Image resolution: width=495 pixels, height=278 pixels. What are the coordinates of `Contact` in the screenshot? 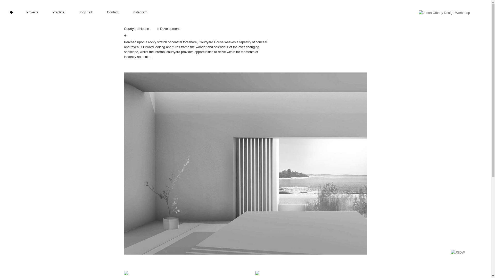 It's located at (113, 12).